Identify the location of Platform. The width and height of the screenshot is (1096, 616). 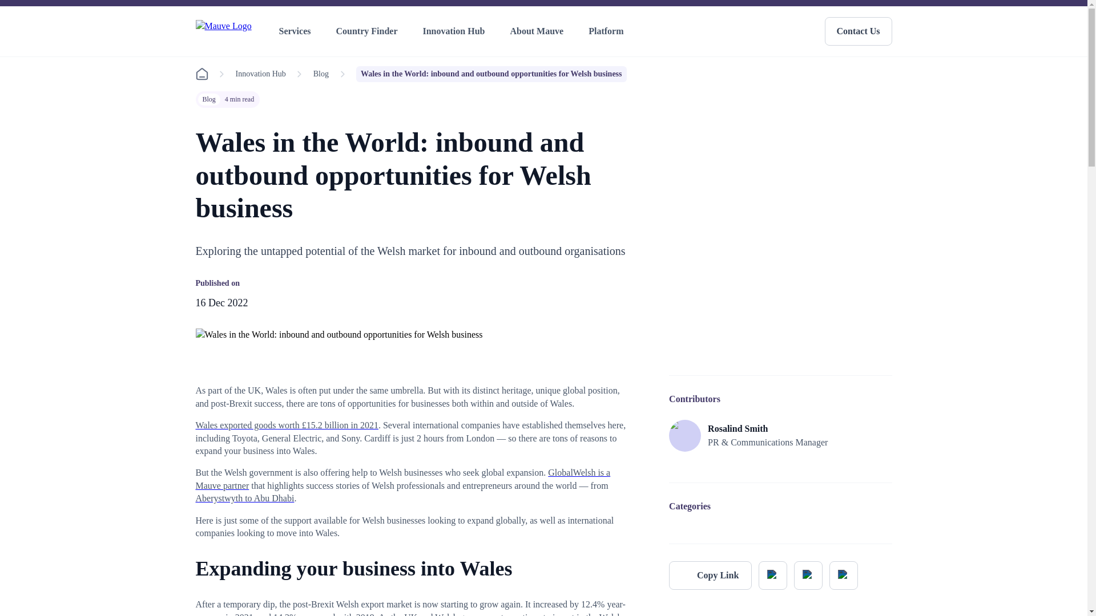
(608, 31).